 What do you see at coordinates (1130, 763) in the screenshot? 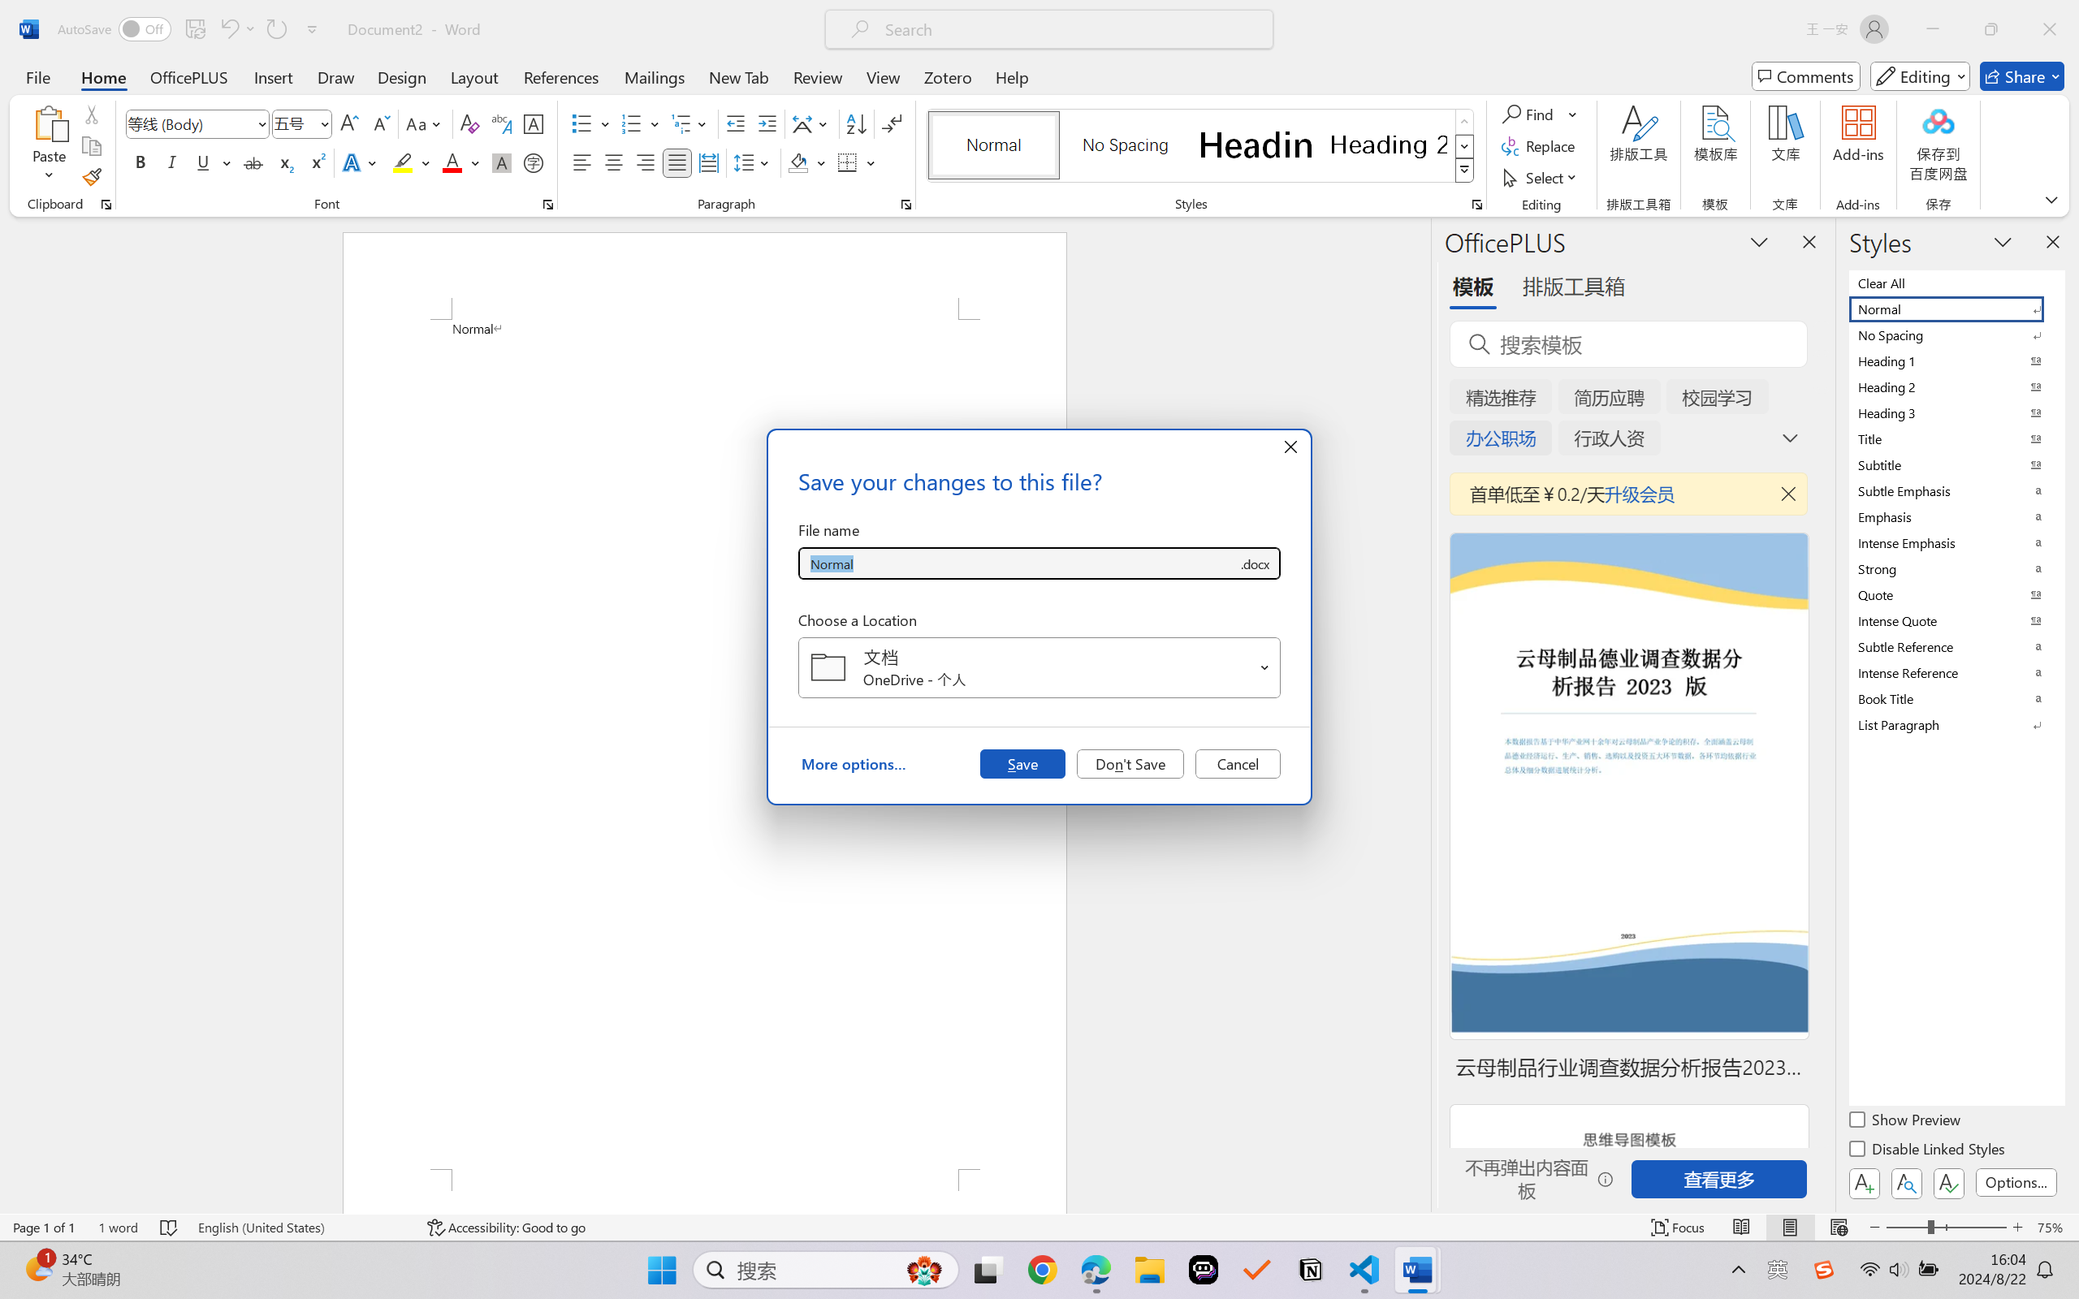
I see `Don't Save` at bounding box center [1130, 763].